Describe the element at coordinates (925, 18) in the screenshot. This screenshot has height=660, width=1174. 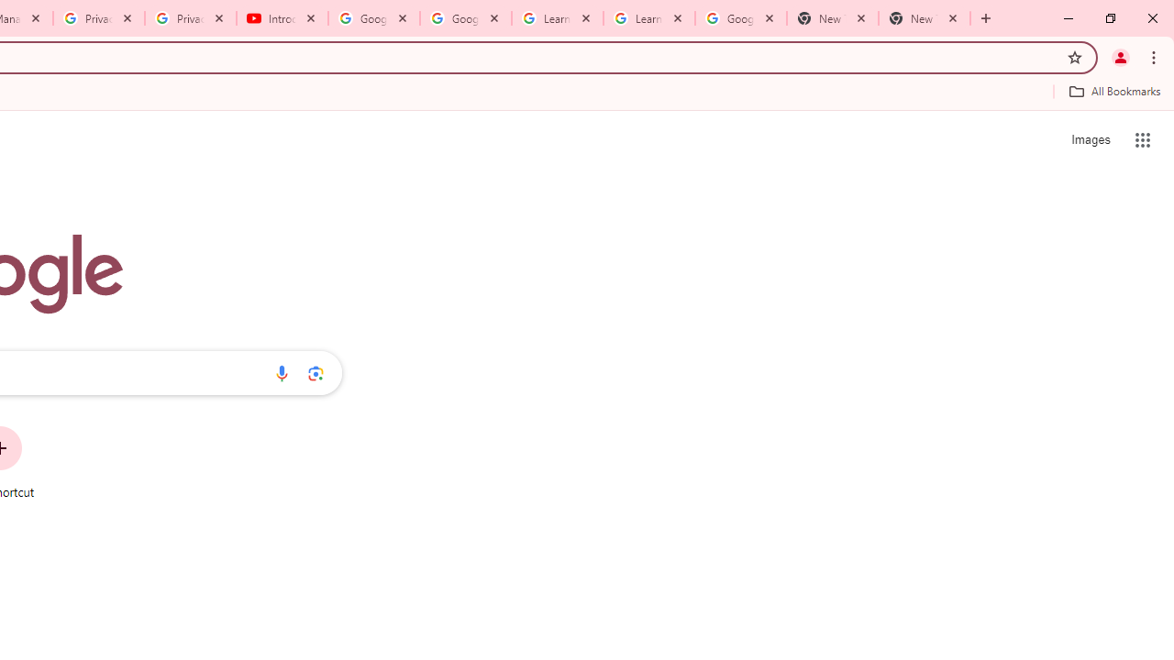
I see `New Tab` at that location.